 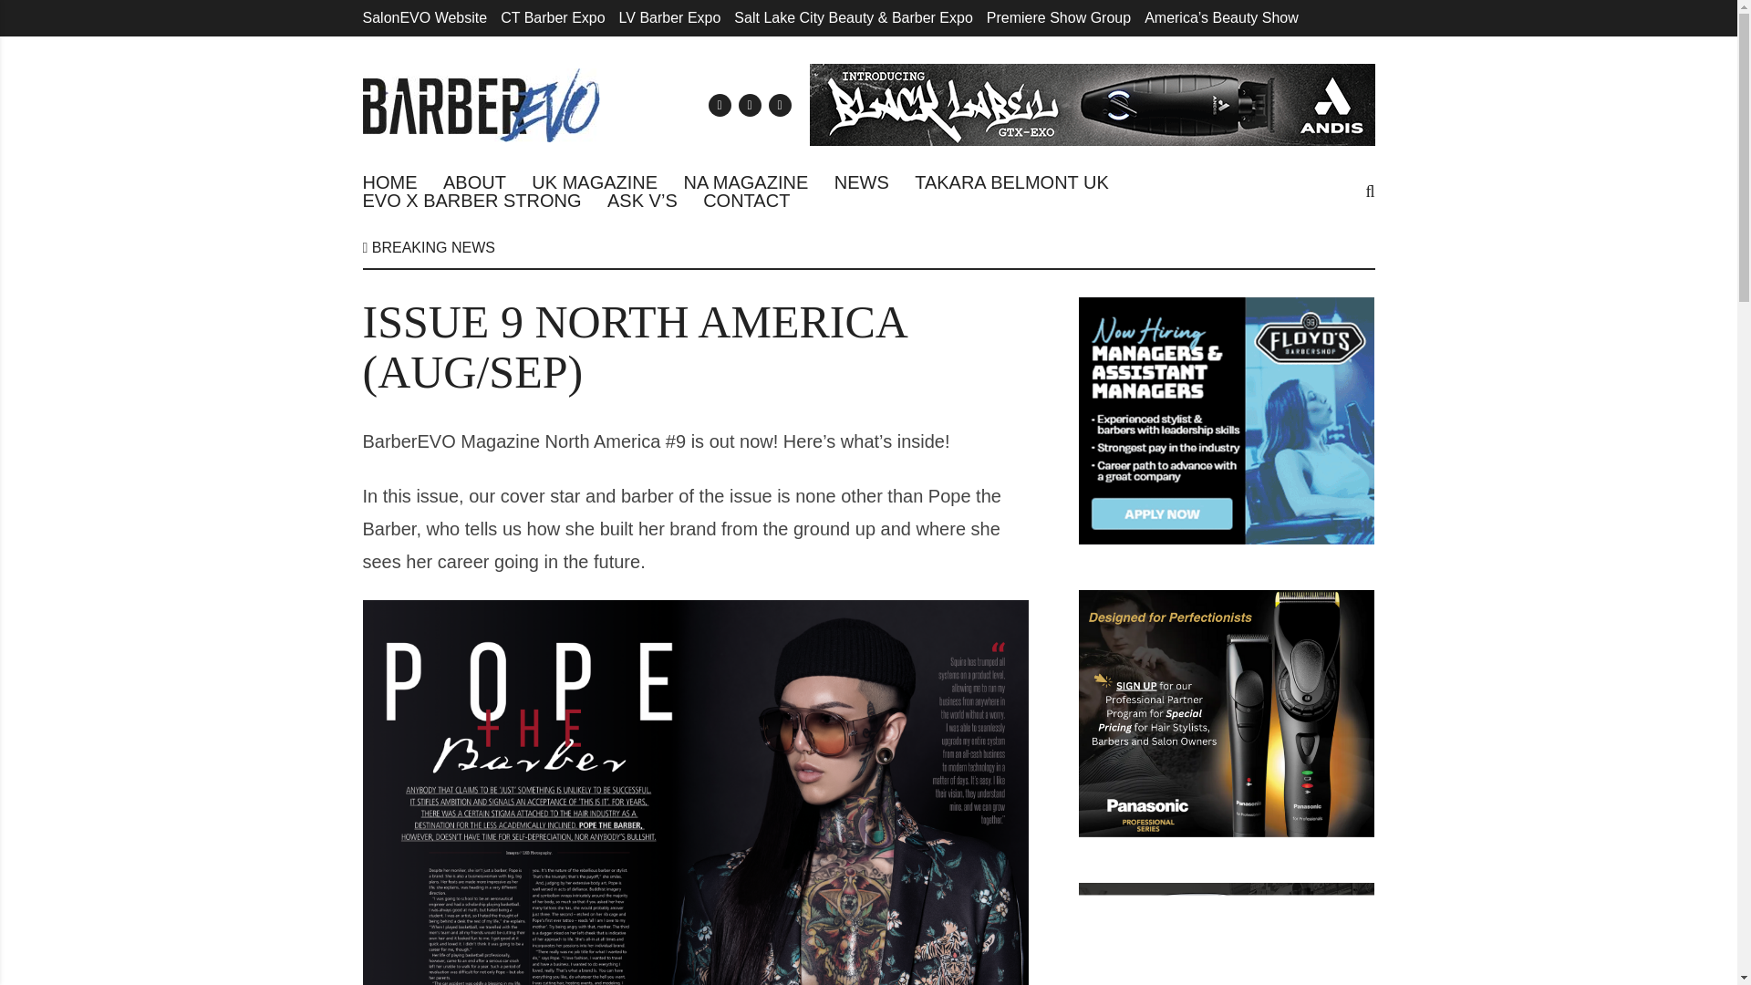 What do you see at coordinates (1059, 17) in the screenshot?
I see `Premiere Show Group` at bounding box center [1059, 17].